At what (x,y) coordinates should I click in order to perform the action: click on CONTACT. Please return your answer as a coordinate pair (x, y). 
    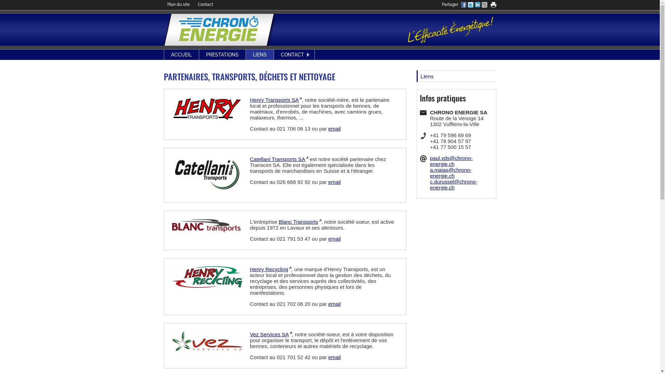
    Looking at the image, I should click on (294, 55).